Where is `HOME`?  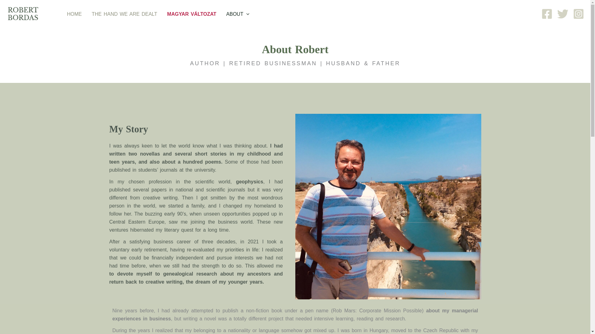
HOME is located at coordinates (74, 14).